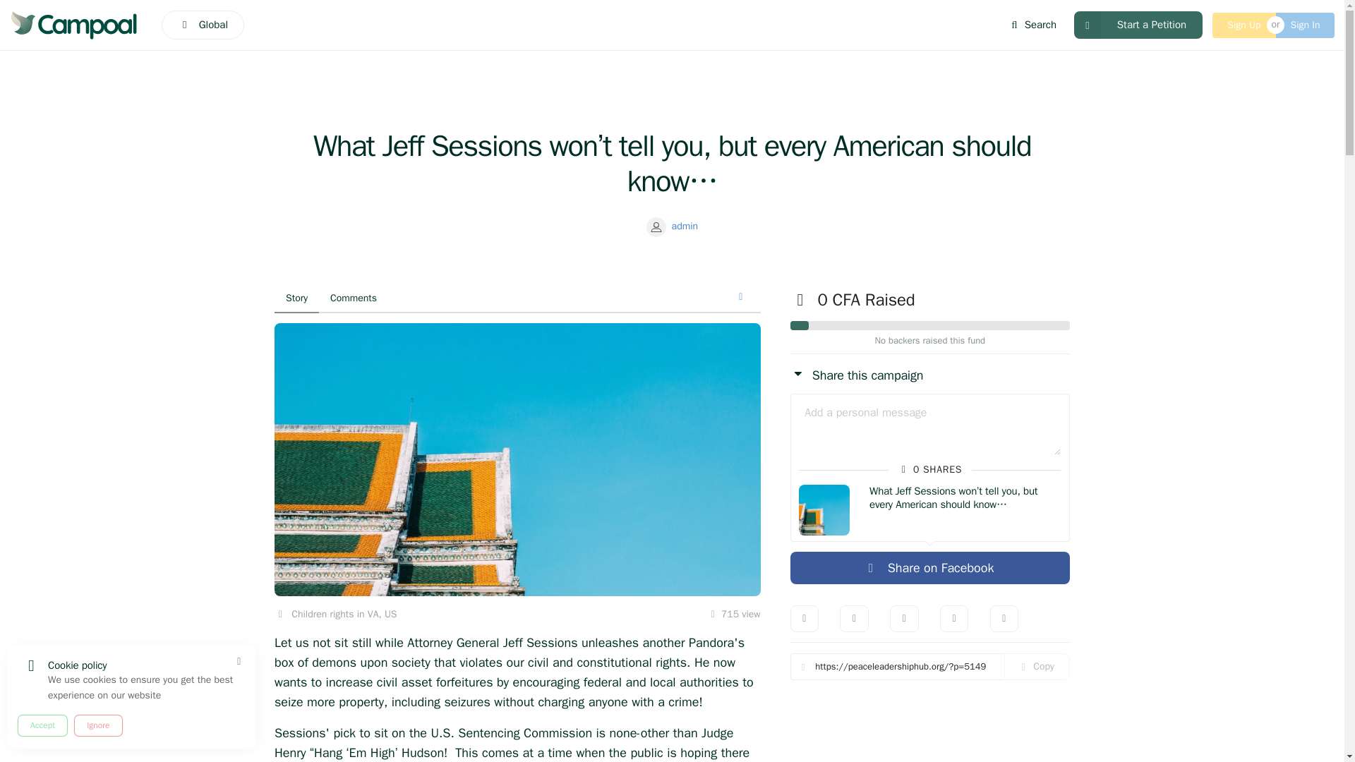 The height and width of the screenshot is (762, 1355). I want to click on Children rights, so click(322, 614).